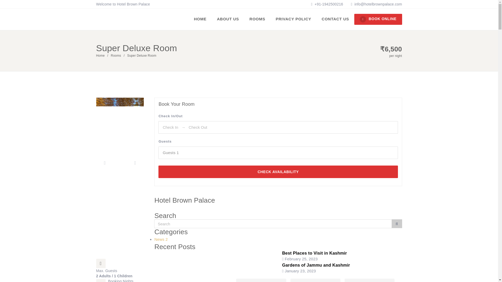 The image size is (502, 282). I want to click on CHECK AVAILABILITY, so click(278, 172).